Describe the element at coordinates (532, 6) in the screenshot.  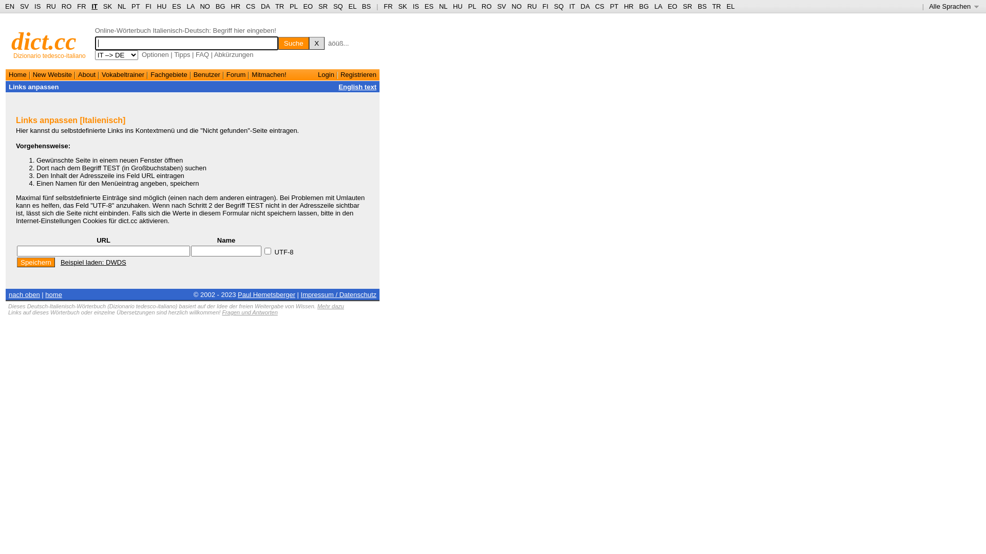
I see `RU` at that location.